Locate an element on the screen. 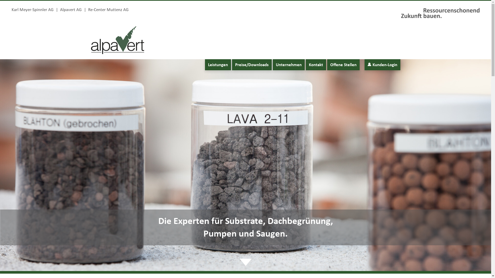 The height and width of the screenshot is (278, 495). Kontakt is located at coordinates (316, 65).